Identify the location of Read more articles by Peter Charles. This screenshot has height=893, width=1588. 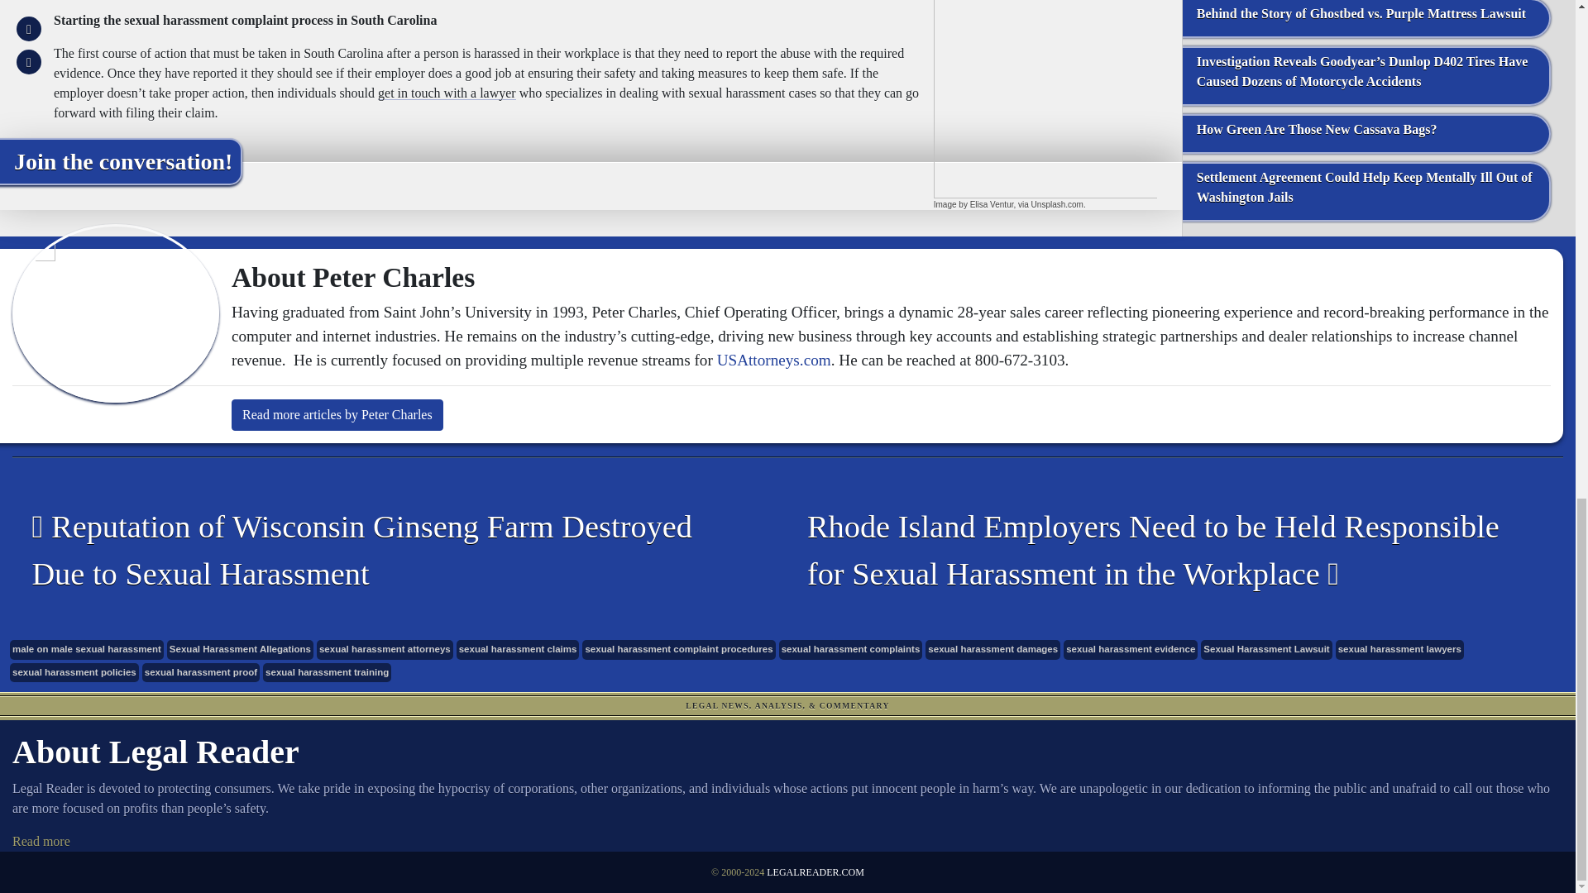
(337, 414).